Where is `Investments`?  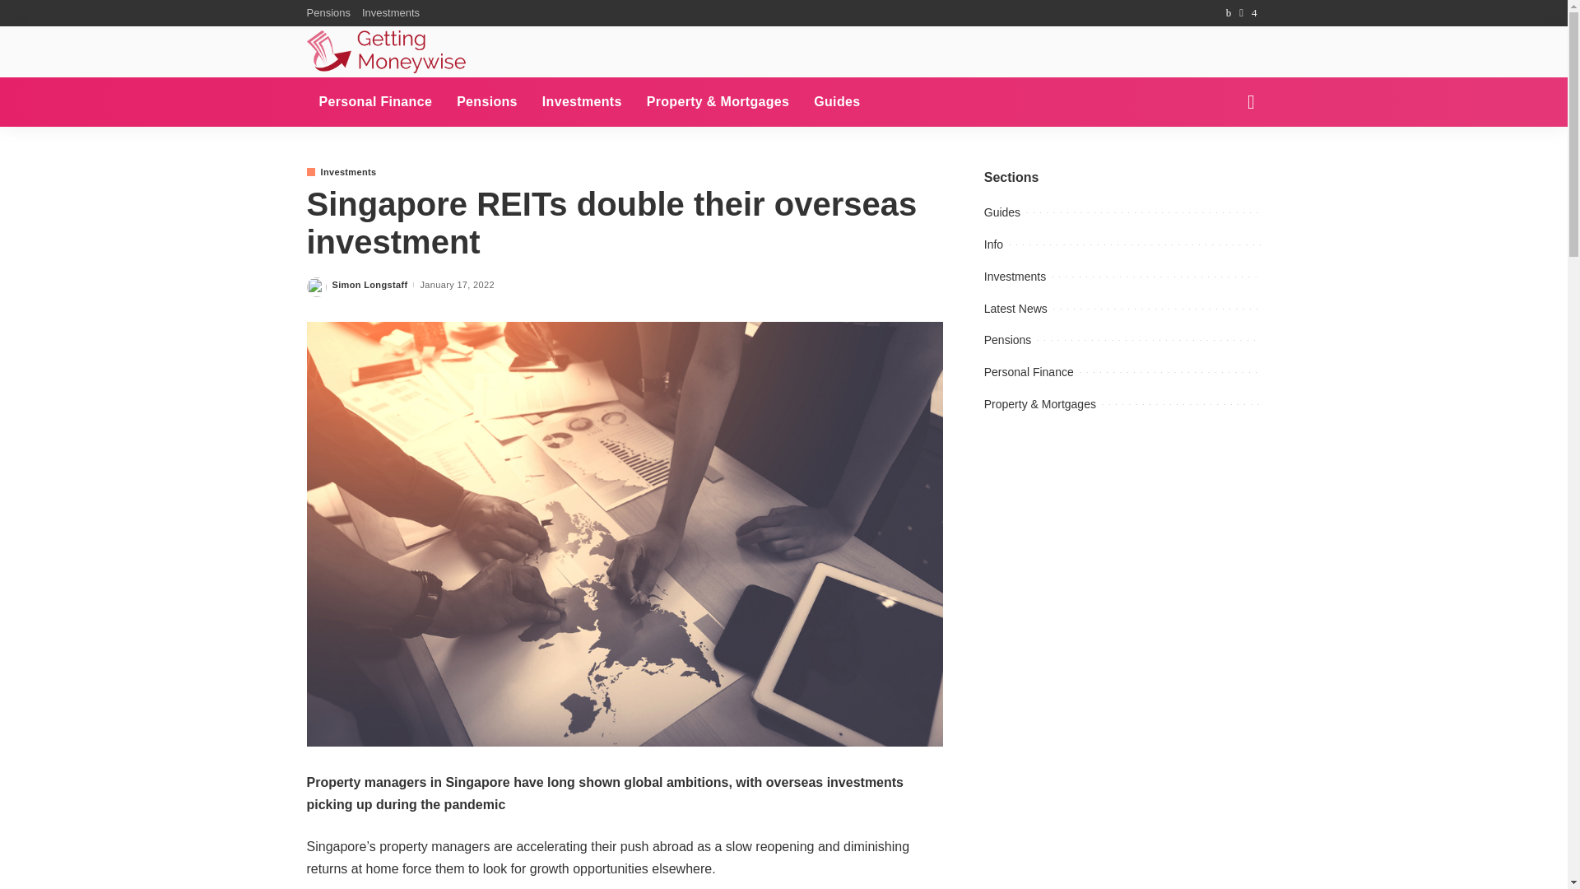
Investments is located at coordinates (390, 13).